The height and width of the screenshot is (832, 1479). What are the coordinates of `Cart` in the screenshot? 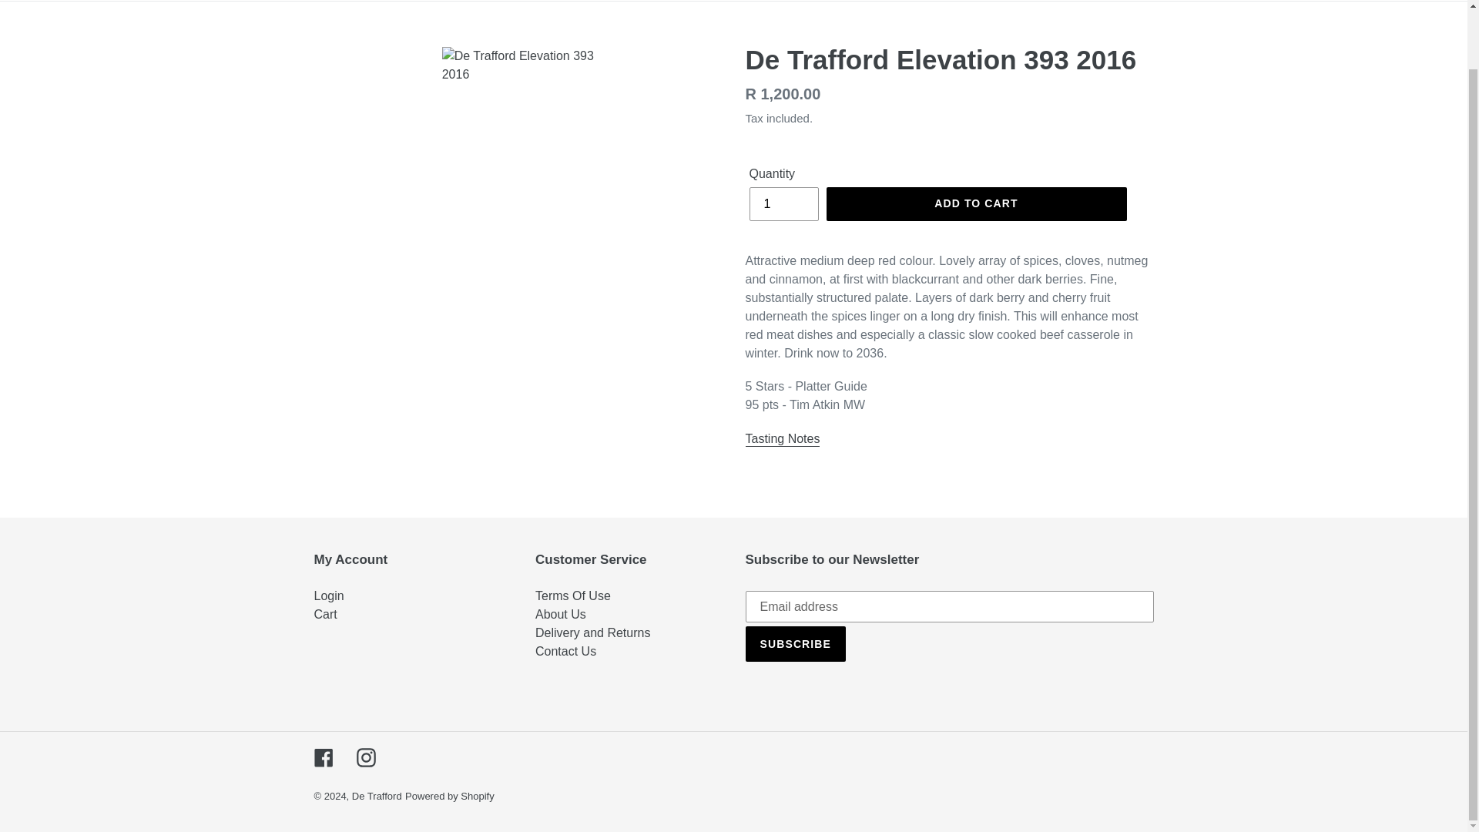 It's located at (325, 614).